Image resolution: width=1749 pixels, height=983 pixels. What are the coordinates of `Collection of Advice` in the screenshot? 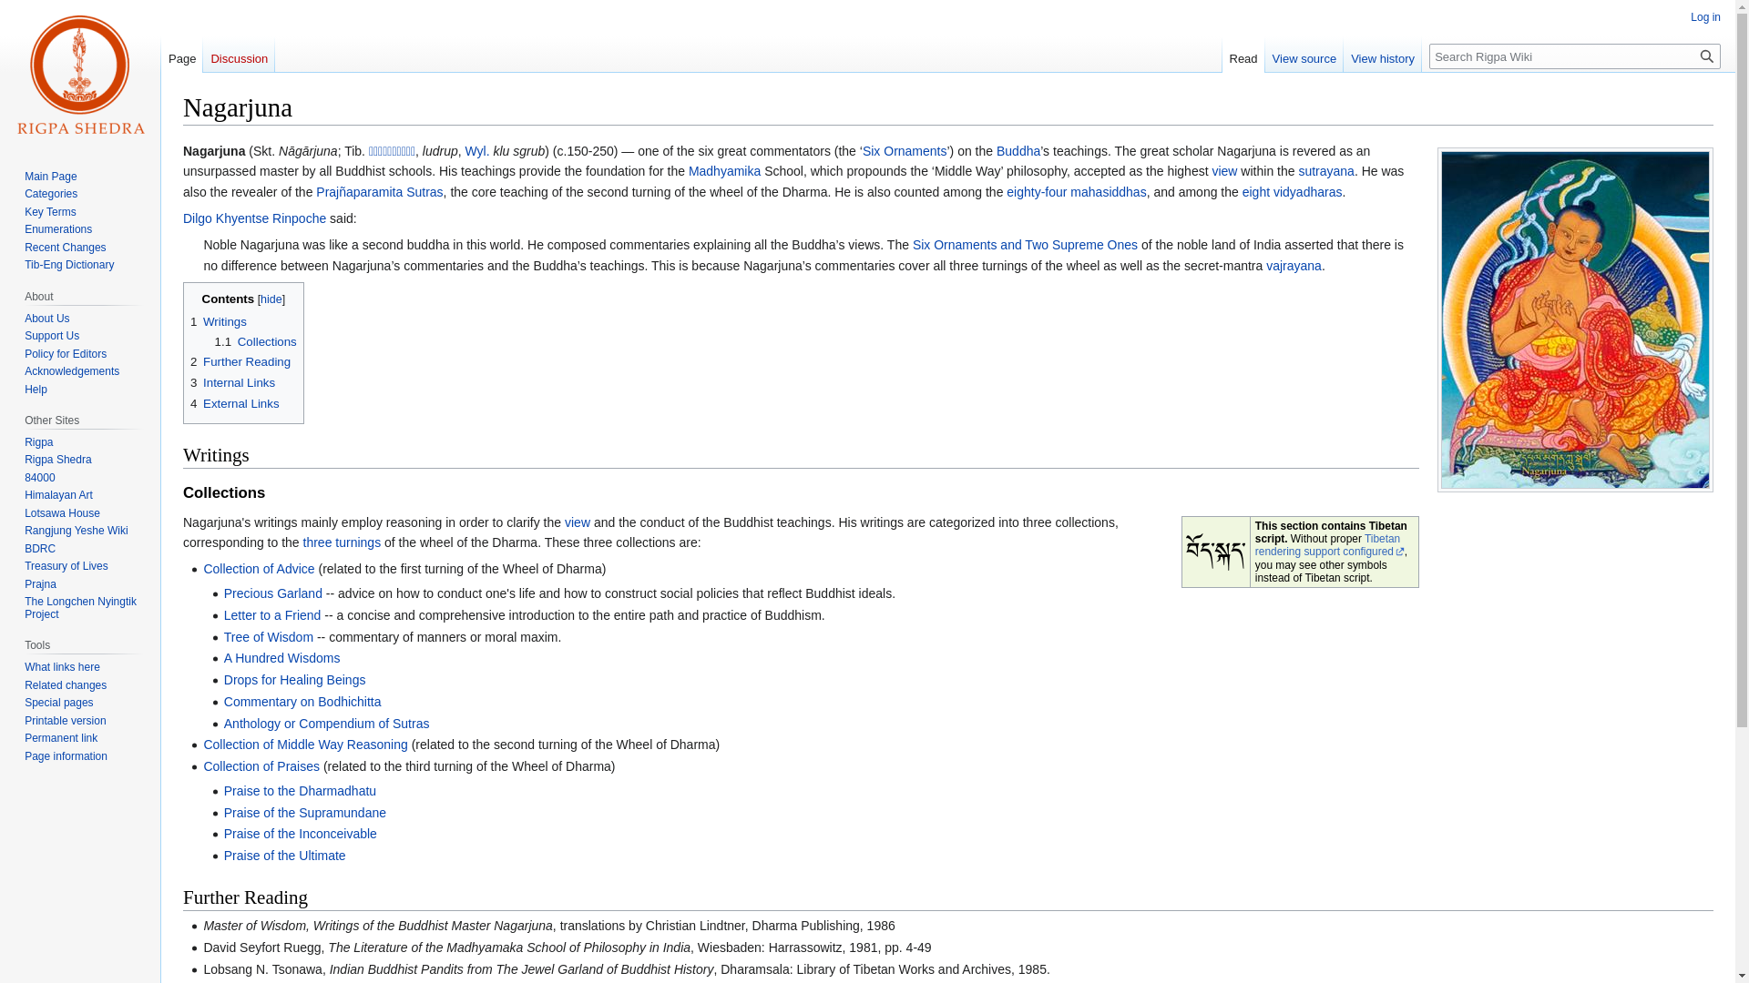 It's located at (259, 568).